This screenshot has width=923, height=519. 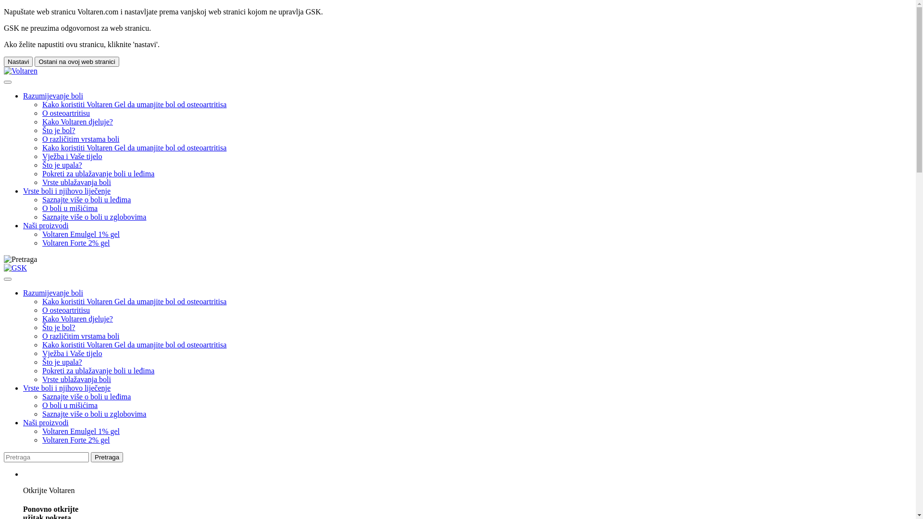 What do you see at coordinates (66, 310) in the screenshot?
I see `O osteoartritisu` at bounding box center [66, 310].